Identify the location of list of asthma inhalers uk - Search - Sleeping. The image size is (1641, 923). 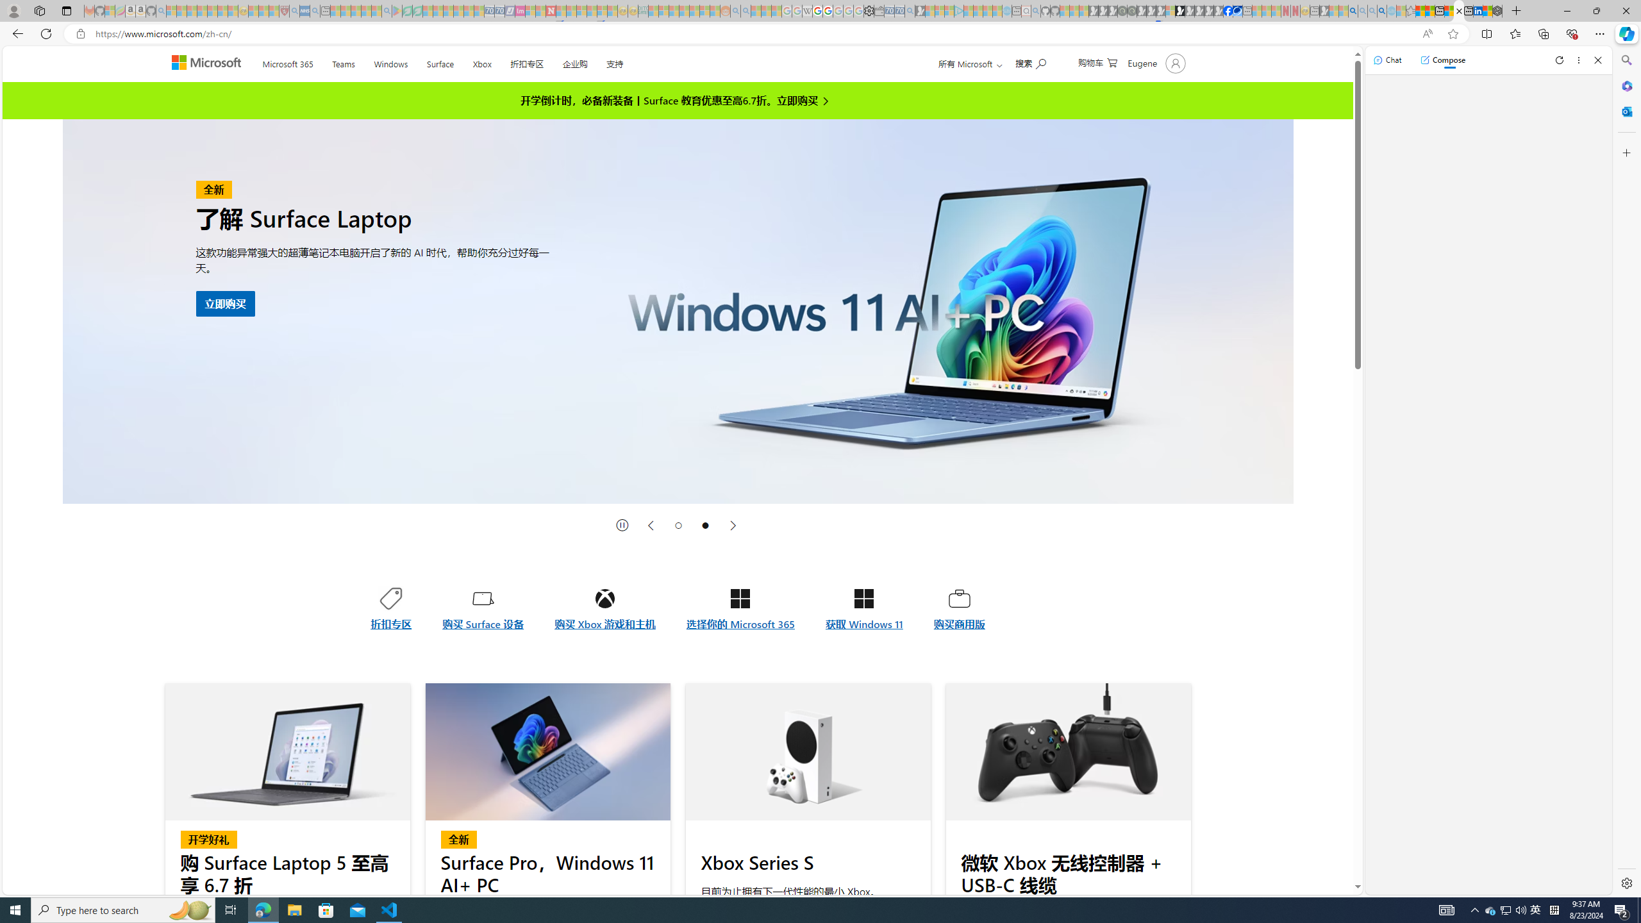
(294, 11).